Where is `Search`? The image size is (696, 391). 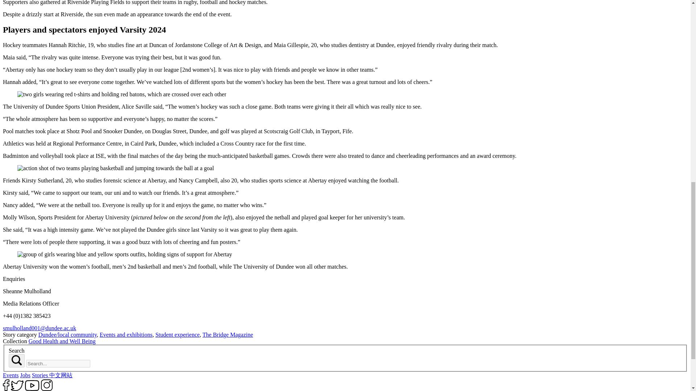
Search is located at coordinates (17, 360).